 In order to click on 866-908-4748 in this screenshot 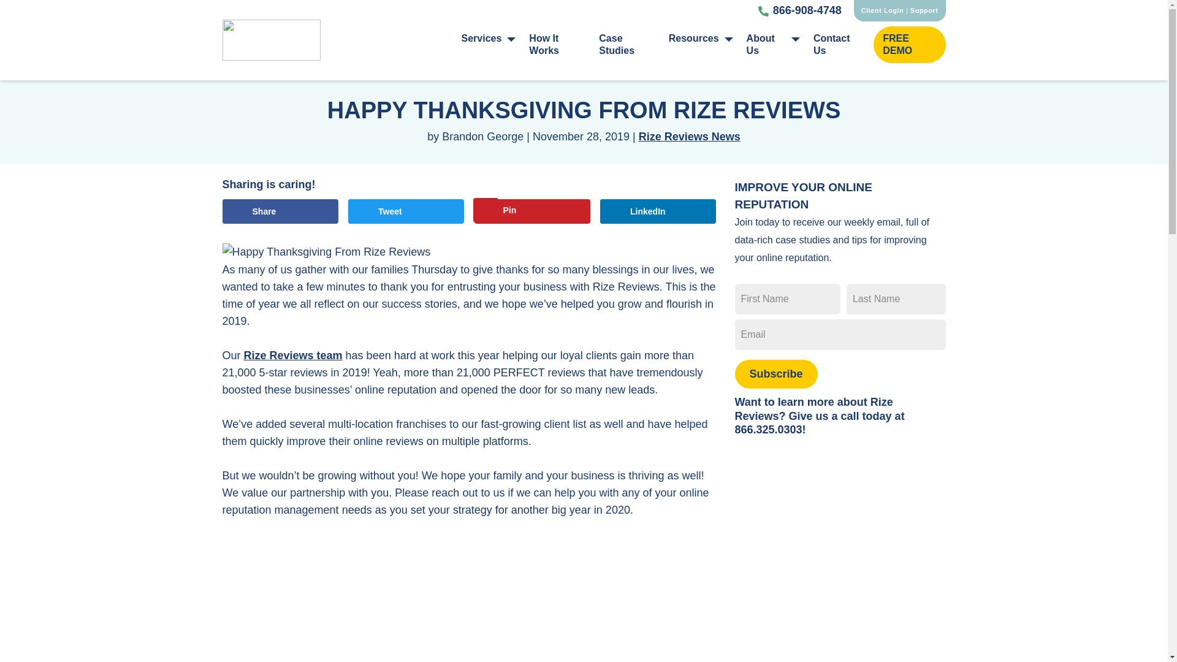, I will do `click(799, 11)`.